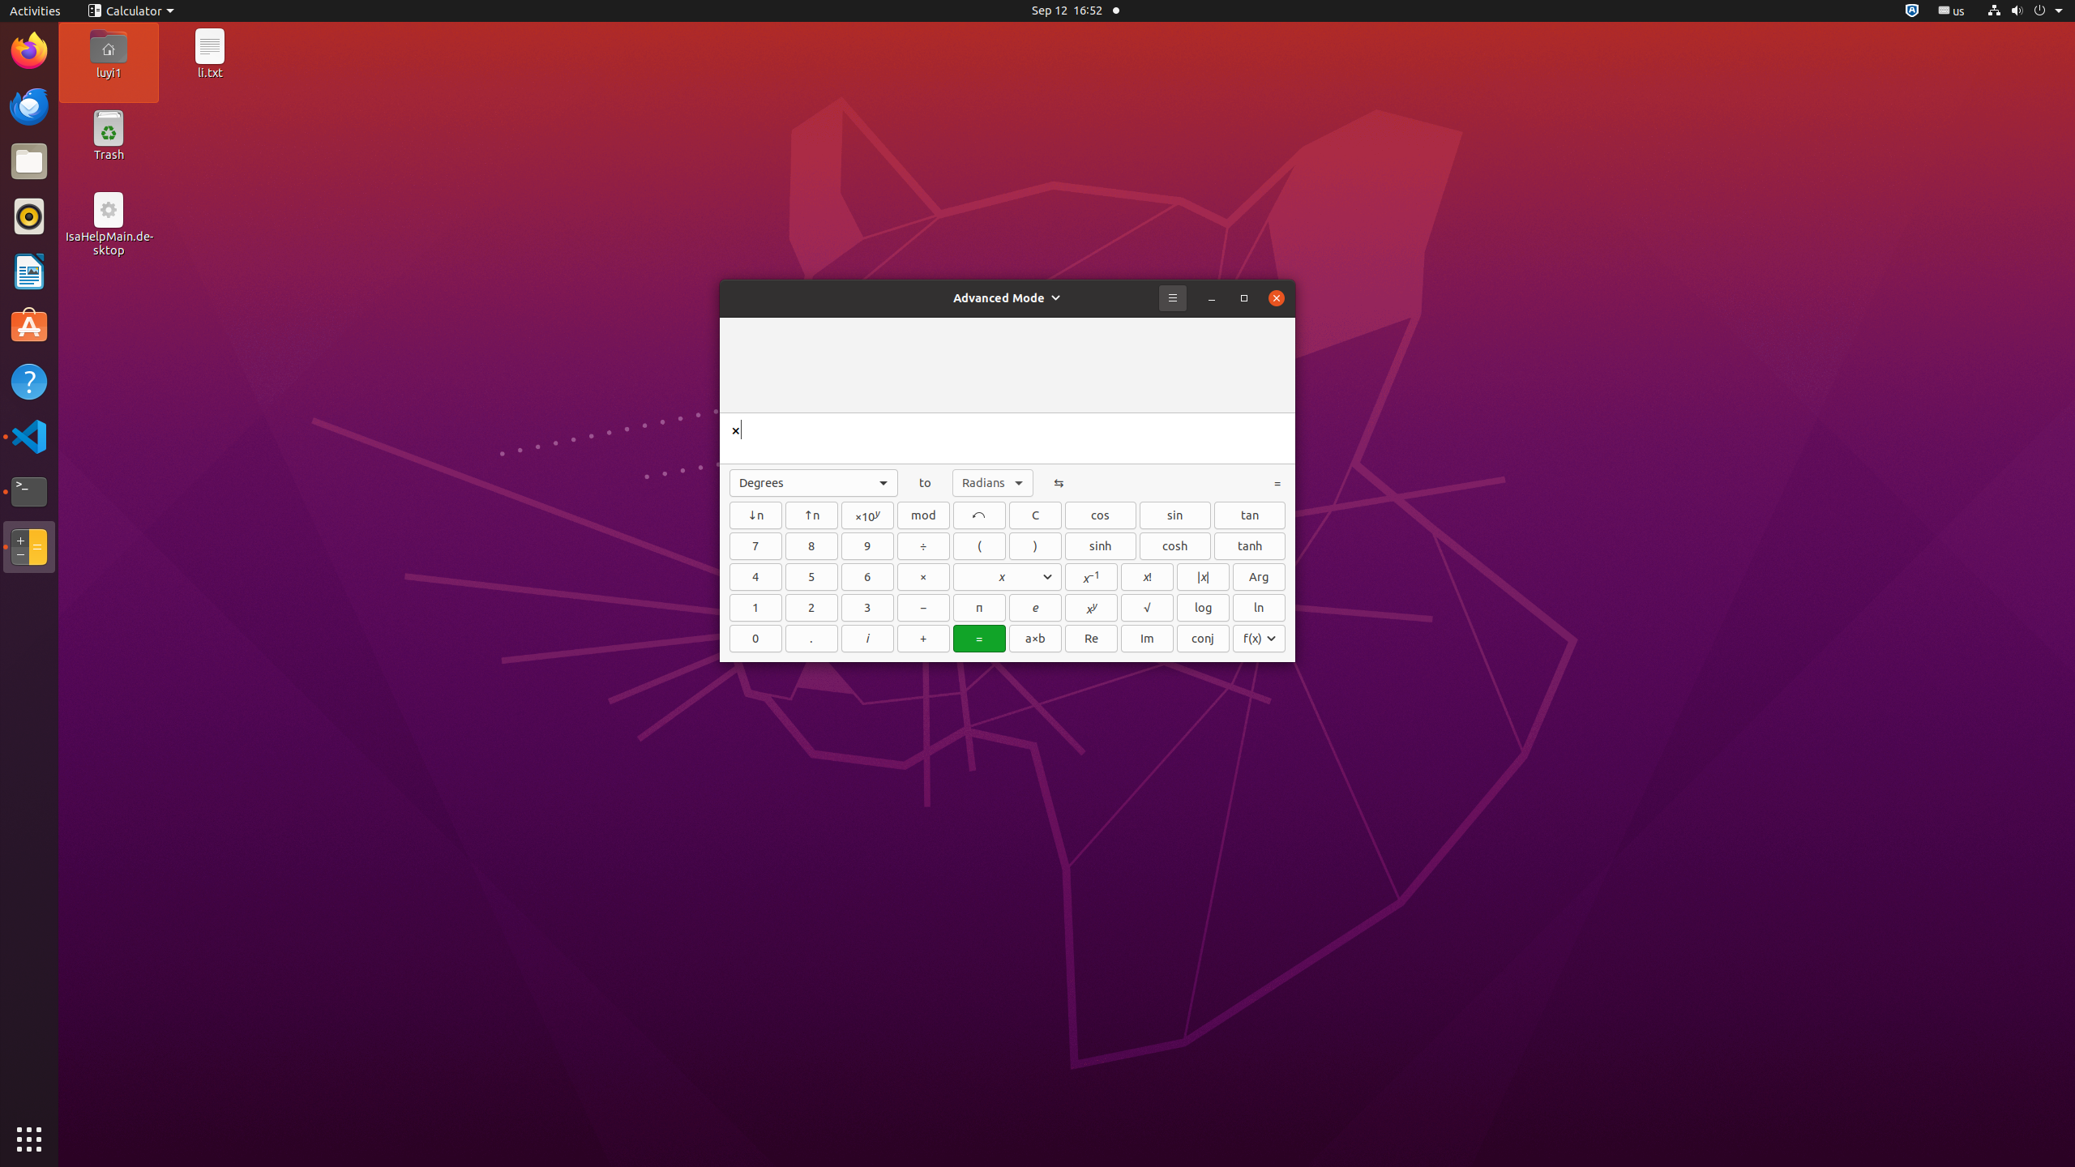 The width and height of the screenshot is (2075, 1167). Describe the element at coordinates (1091, 639) in the screenshot. I see `Re` at that location.